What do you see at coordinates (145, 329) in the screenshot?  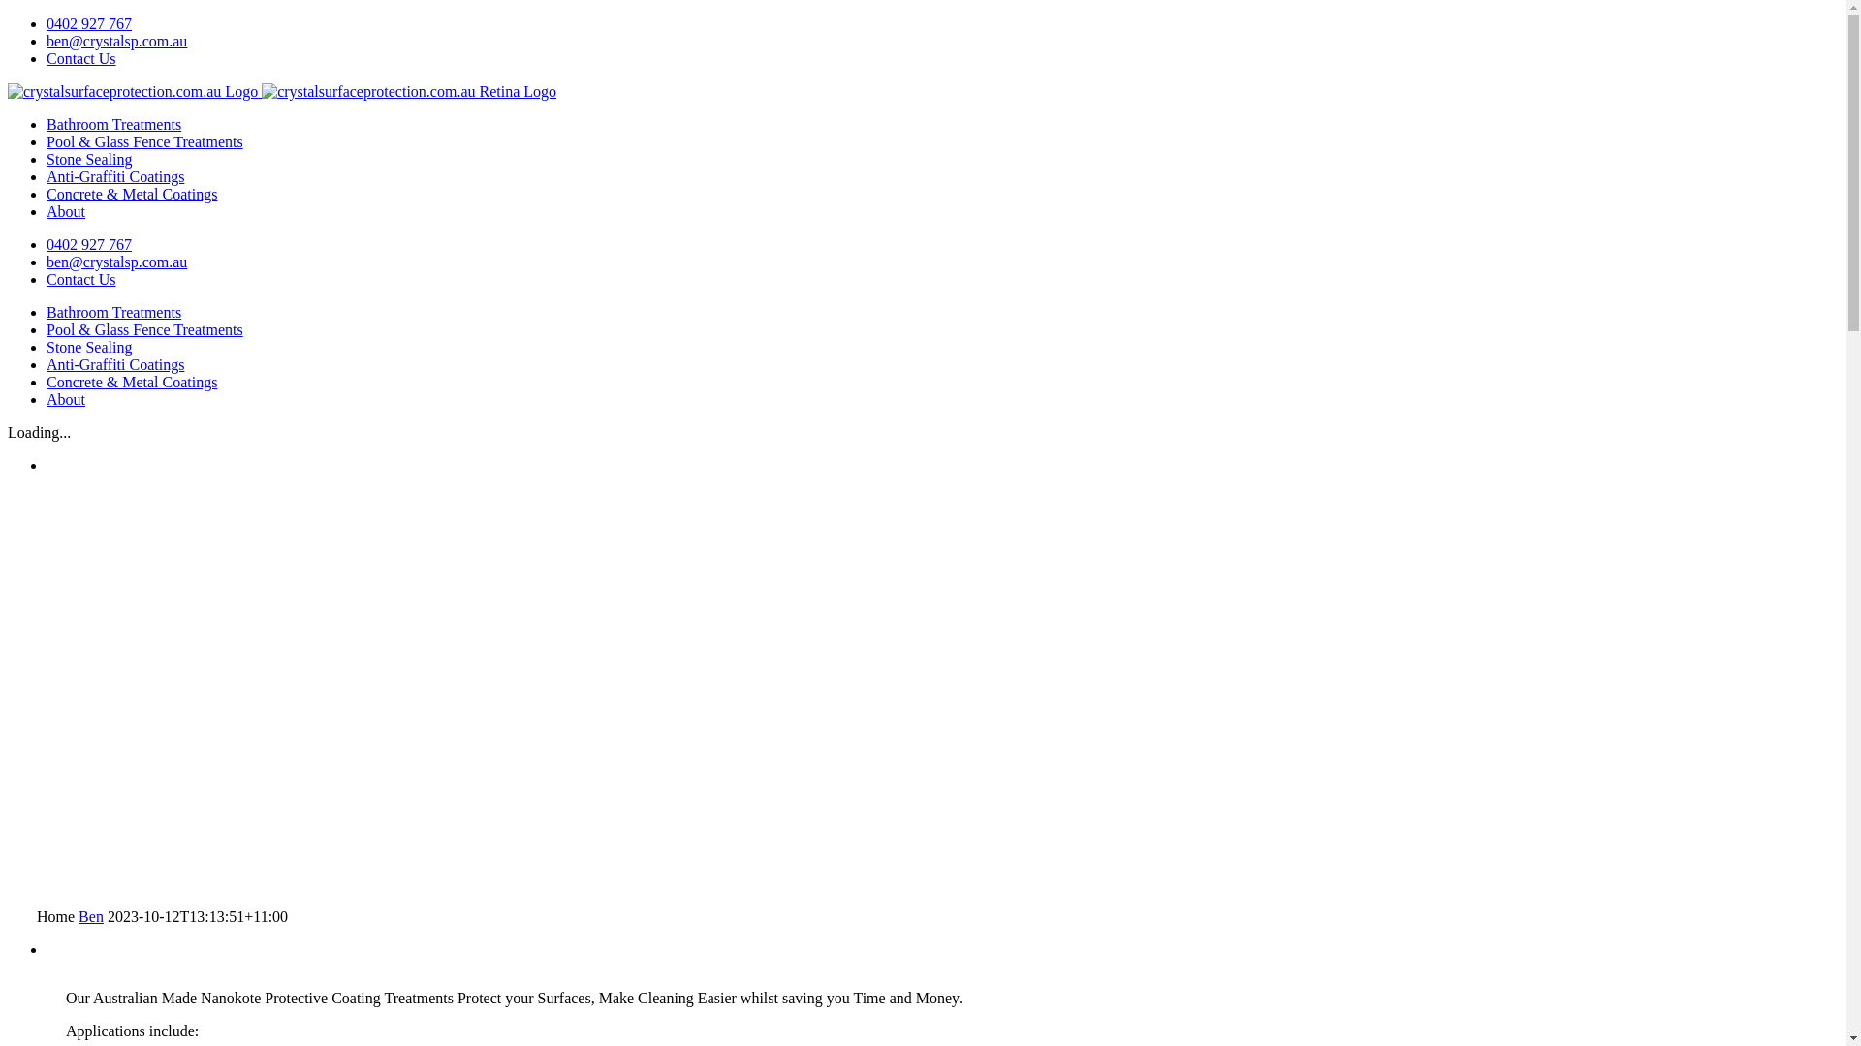 I see `Pool & Glass Fence Treatments` at bounding box center [145, 329].